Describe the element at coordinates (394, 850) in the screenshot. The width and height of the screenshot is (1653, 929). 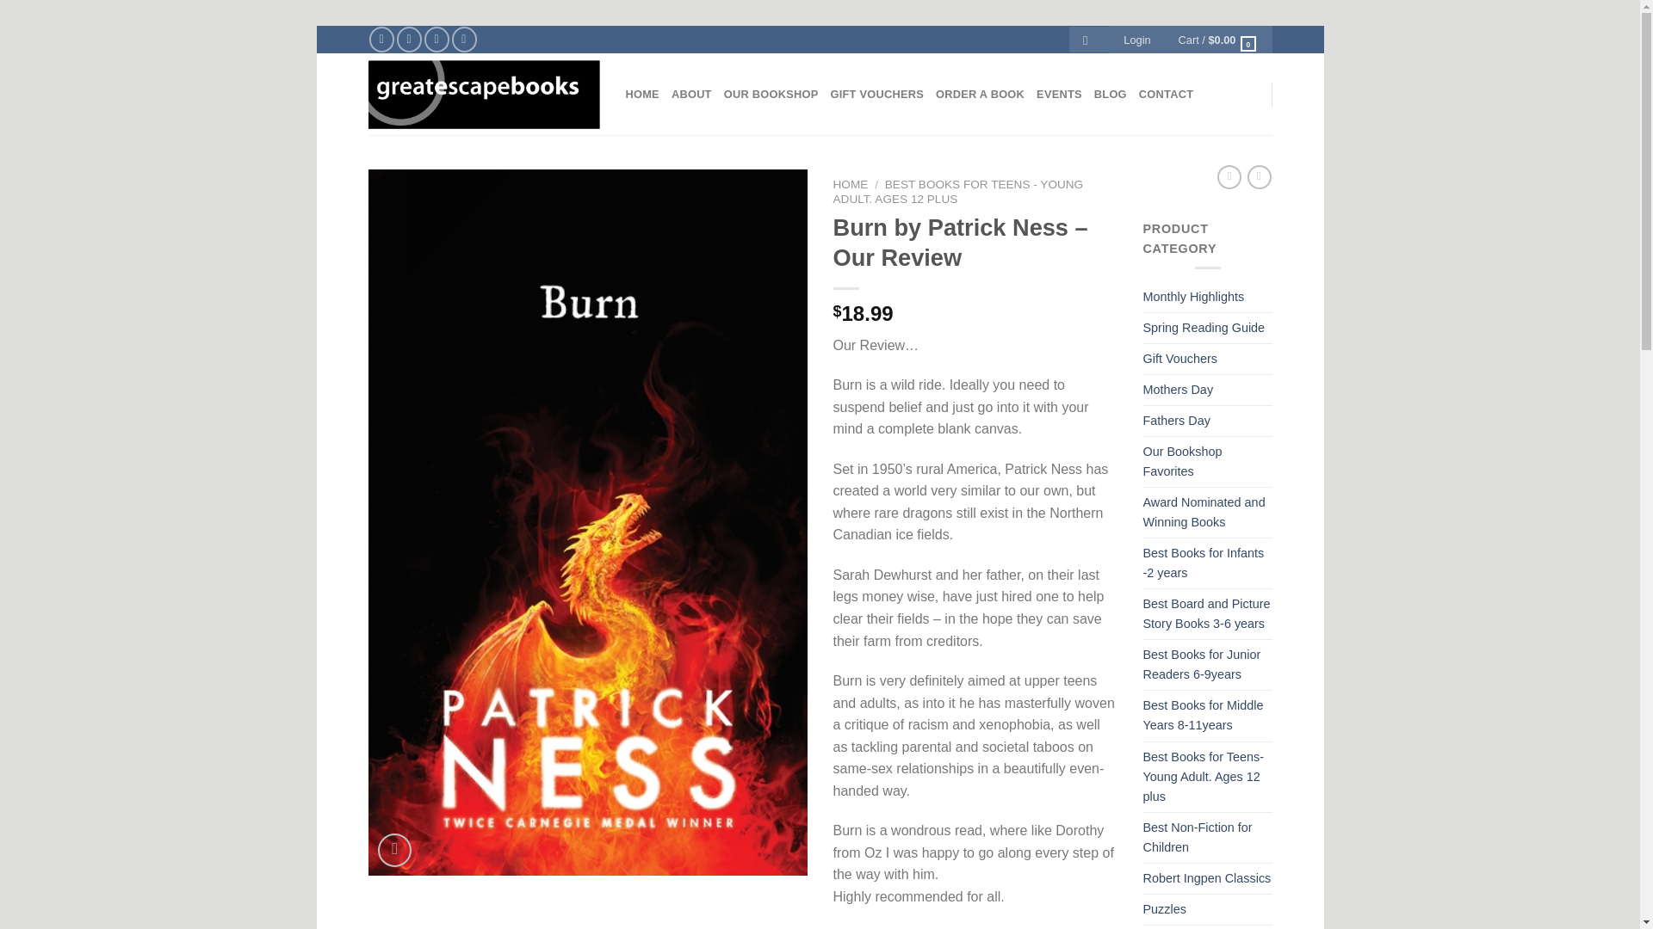
I see `Zoom` at that location.